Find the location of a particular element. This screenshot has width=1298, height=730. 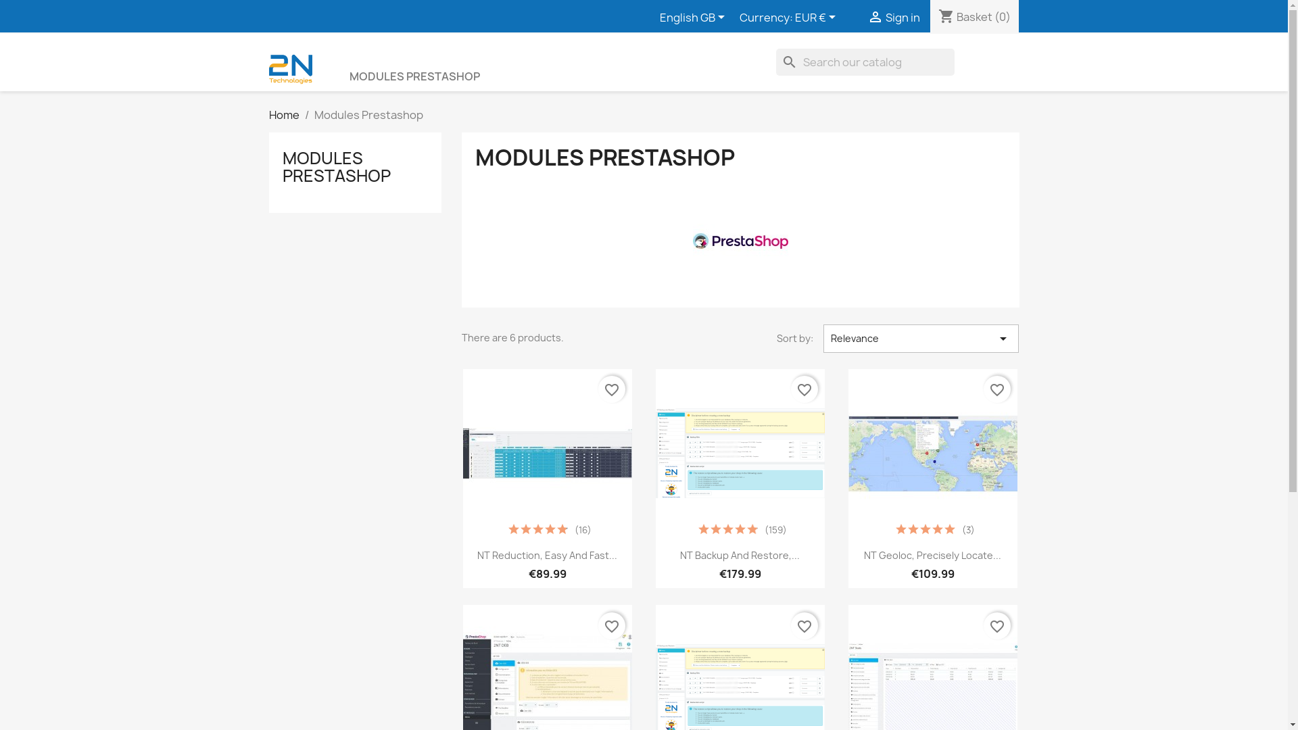

favorite_border is located at coordinates (612, 626).